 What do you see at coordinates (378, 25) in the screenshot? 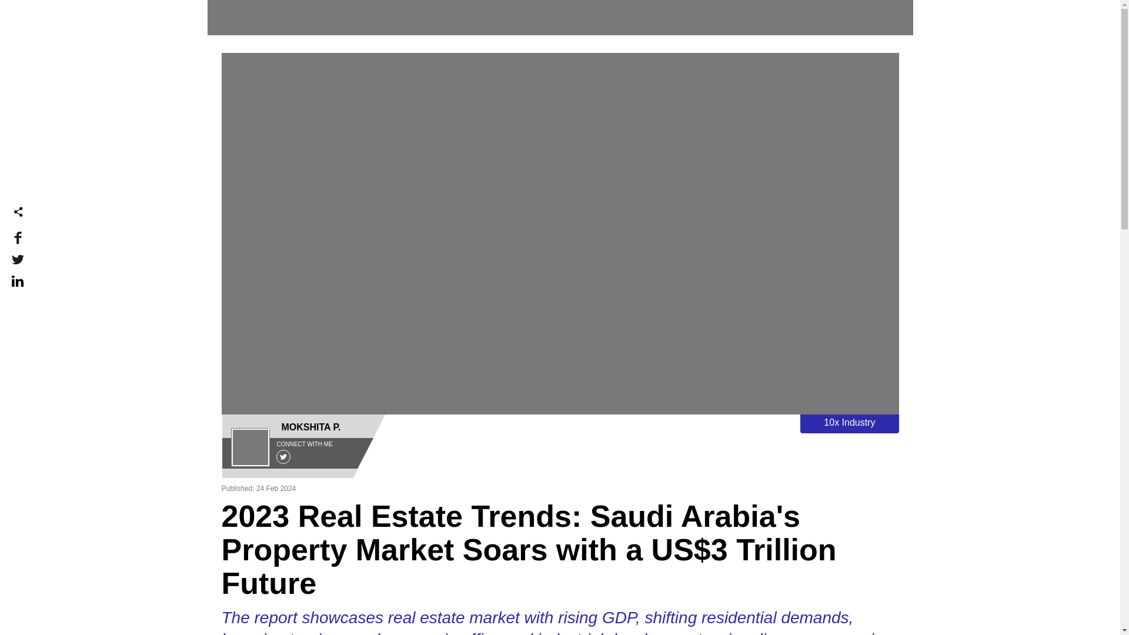
I see `SME STORIES` at bounding box center [378, 25].